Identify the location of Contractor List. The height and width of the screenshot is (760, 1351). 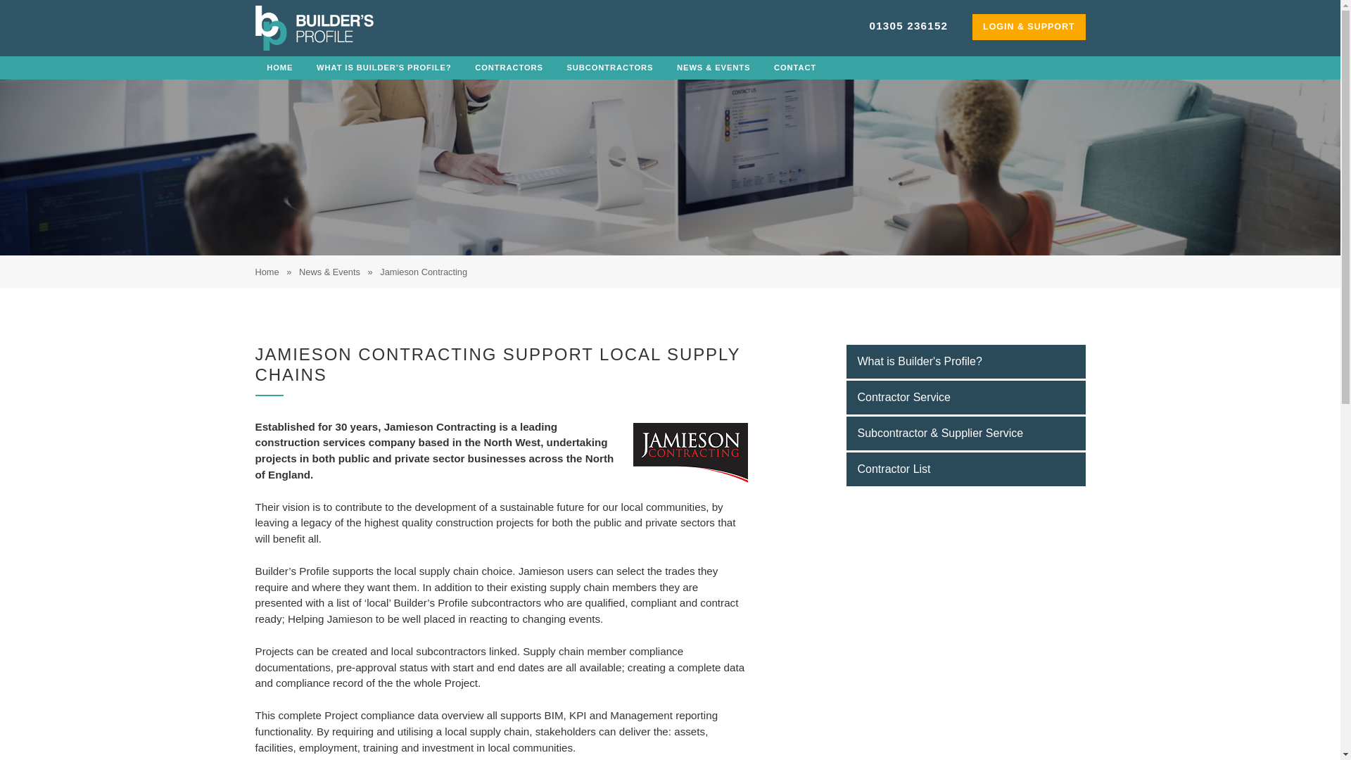
(965, 469).